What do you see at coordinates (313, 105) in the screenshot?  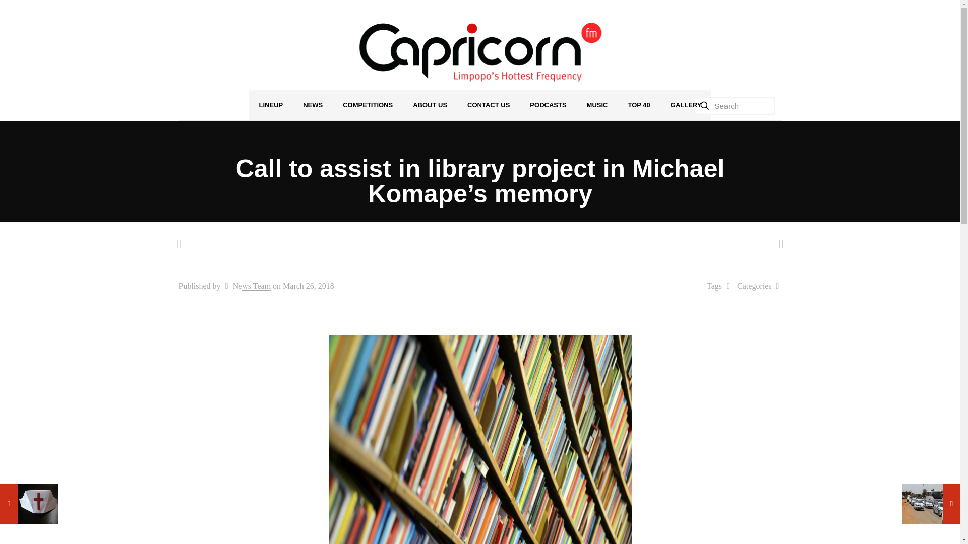 I see `NEWS` at bounding box center [313, 105].